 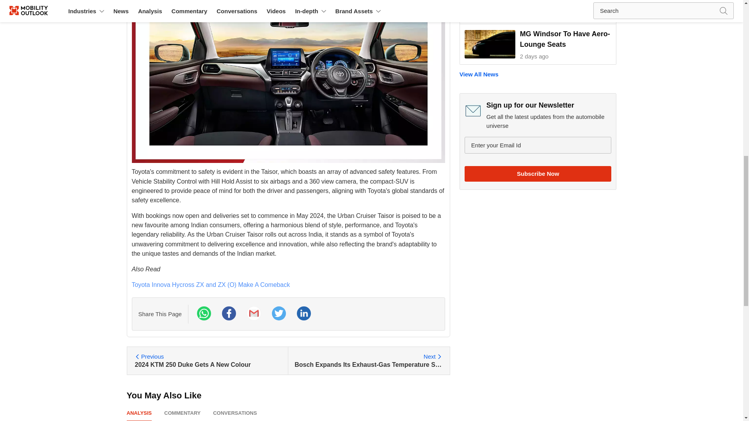 What do you see at coordinates (538, 173) in the screenshot?
I see `Subscribe Now` at bounding box center [538, 173].